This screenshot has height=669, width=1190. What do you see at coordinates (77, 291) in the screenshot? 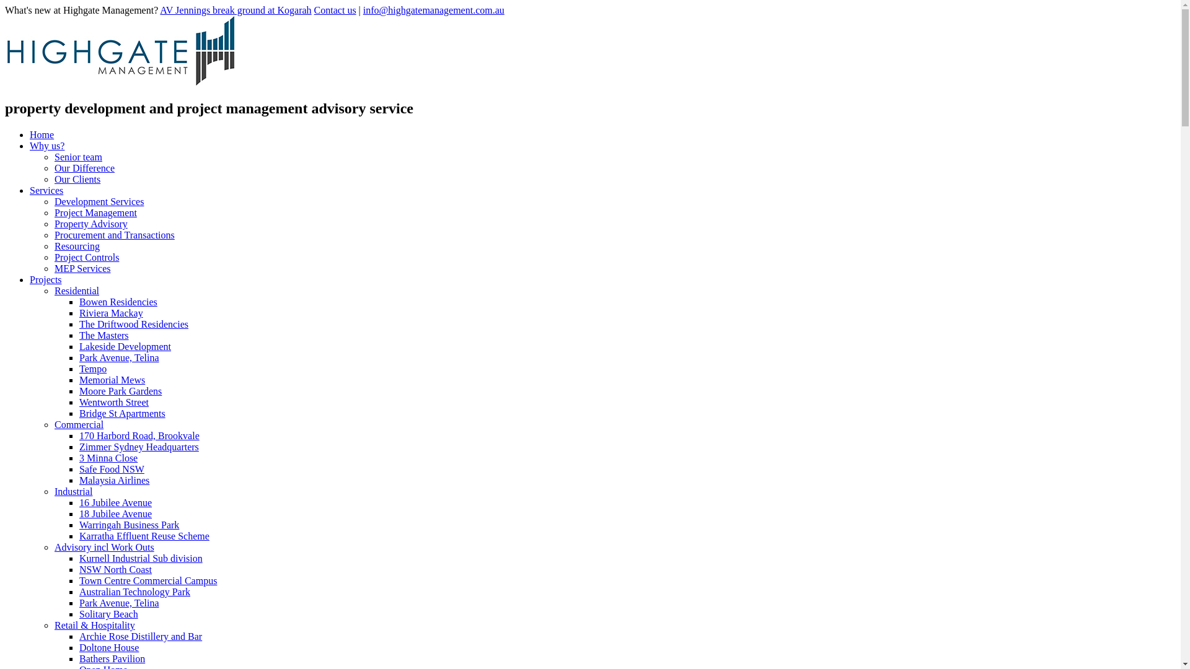
I see `Residential` at bounding box center [77, 291].